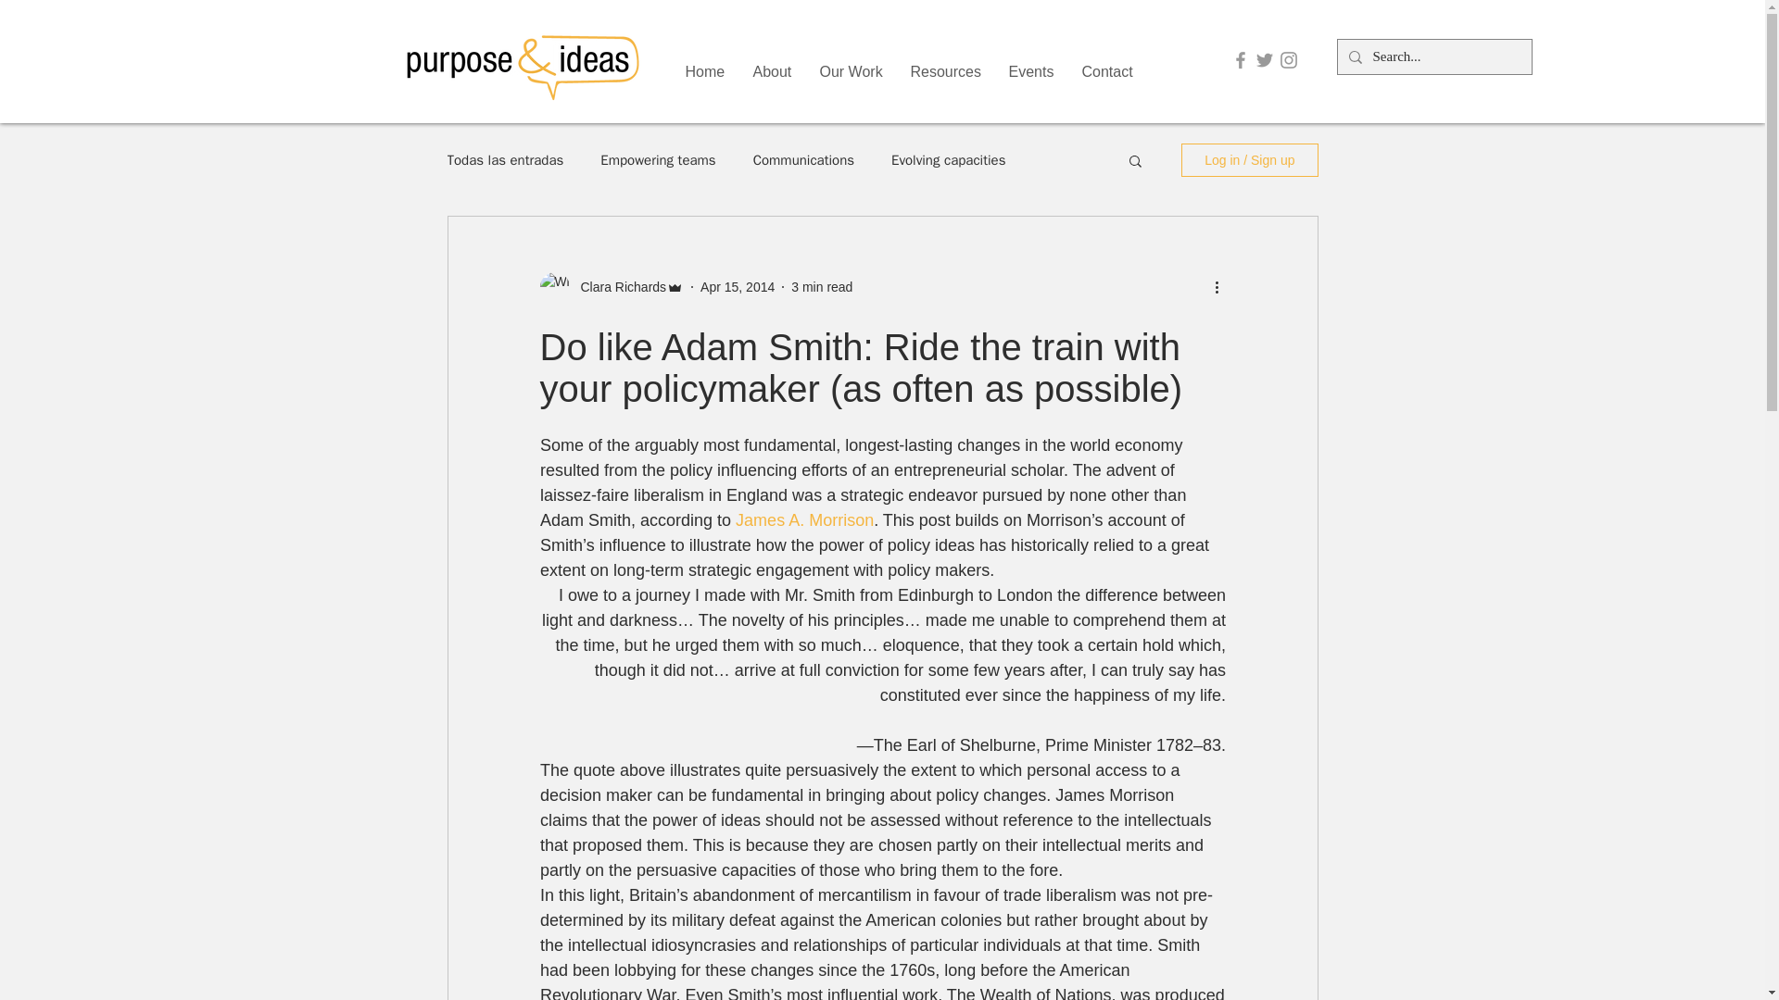  Describe the element at coordinates (945, 71) in the screenshot. I see `Resources` at that location.